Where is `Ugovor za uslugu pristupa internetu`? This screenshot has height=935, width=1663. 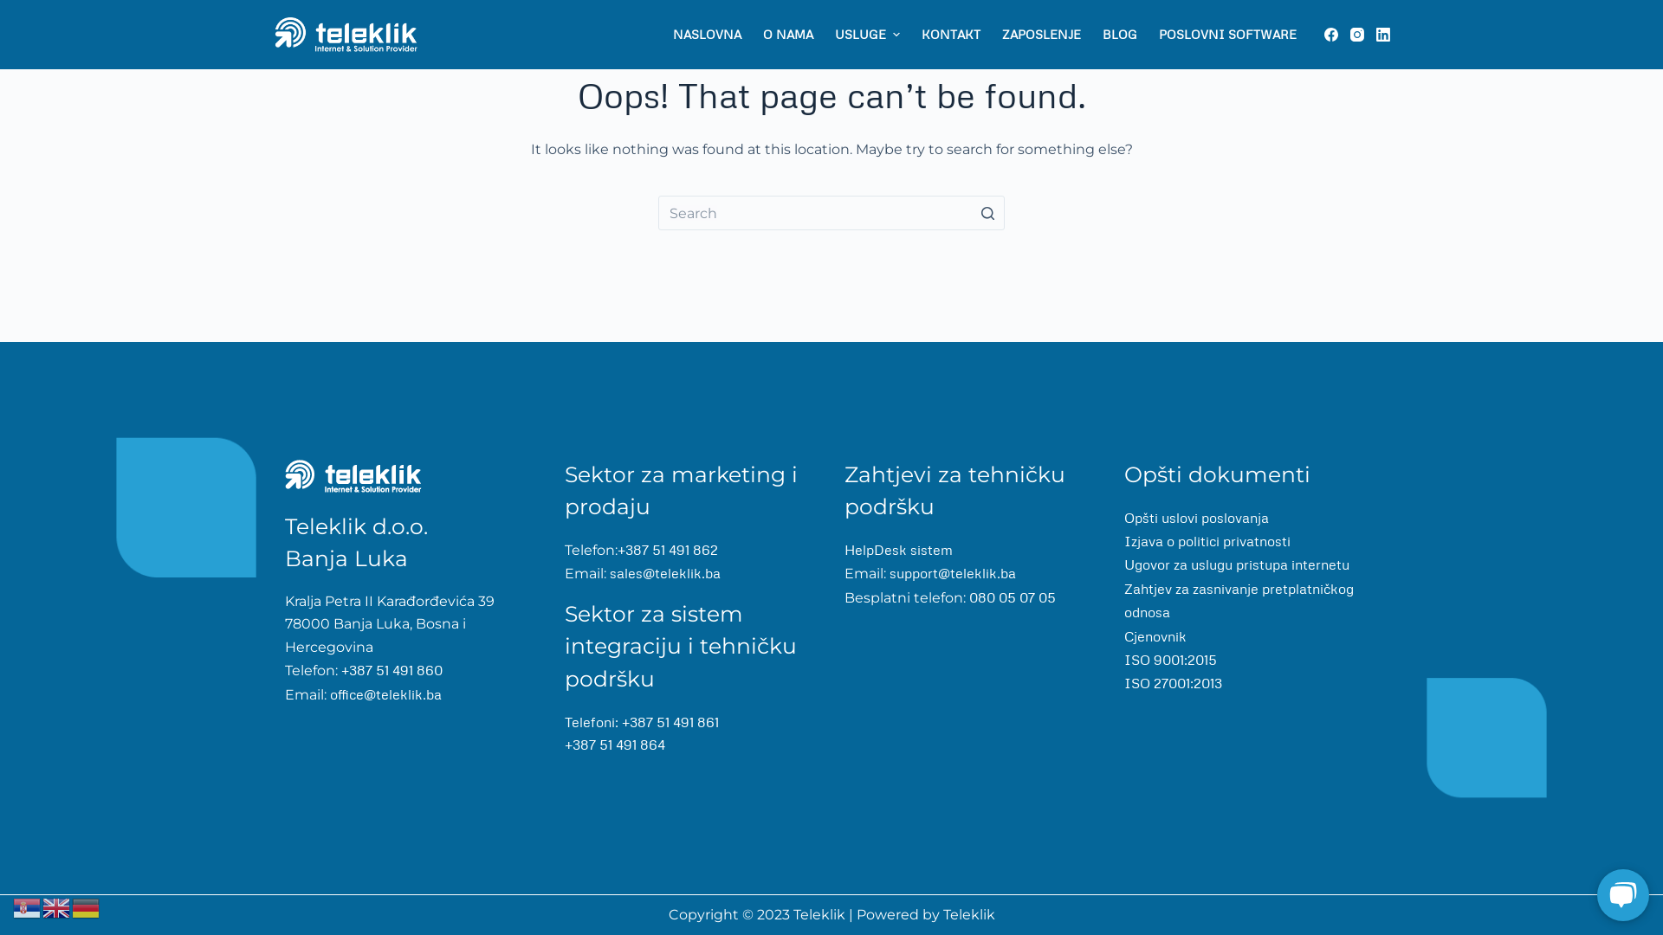 Ugovor za uslugu pristupa internetu is located at coordinates (1237, 564).